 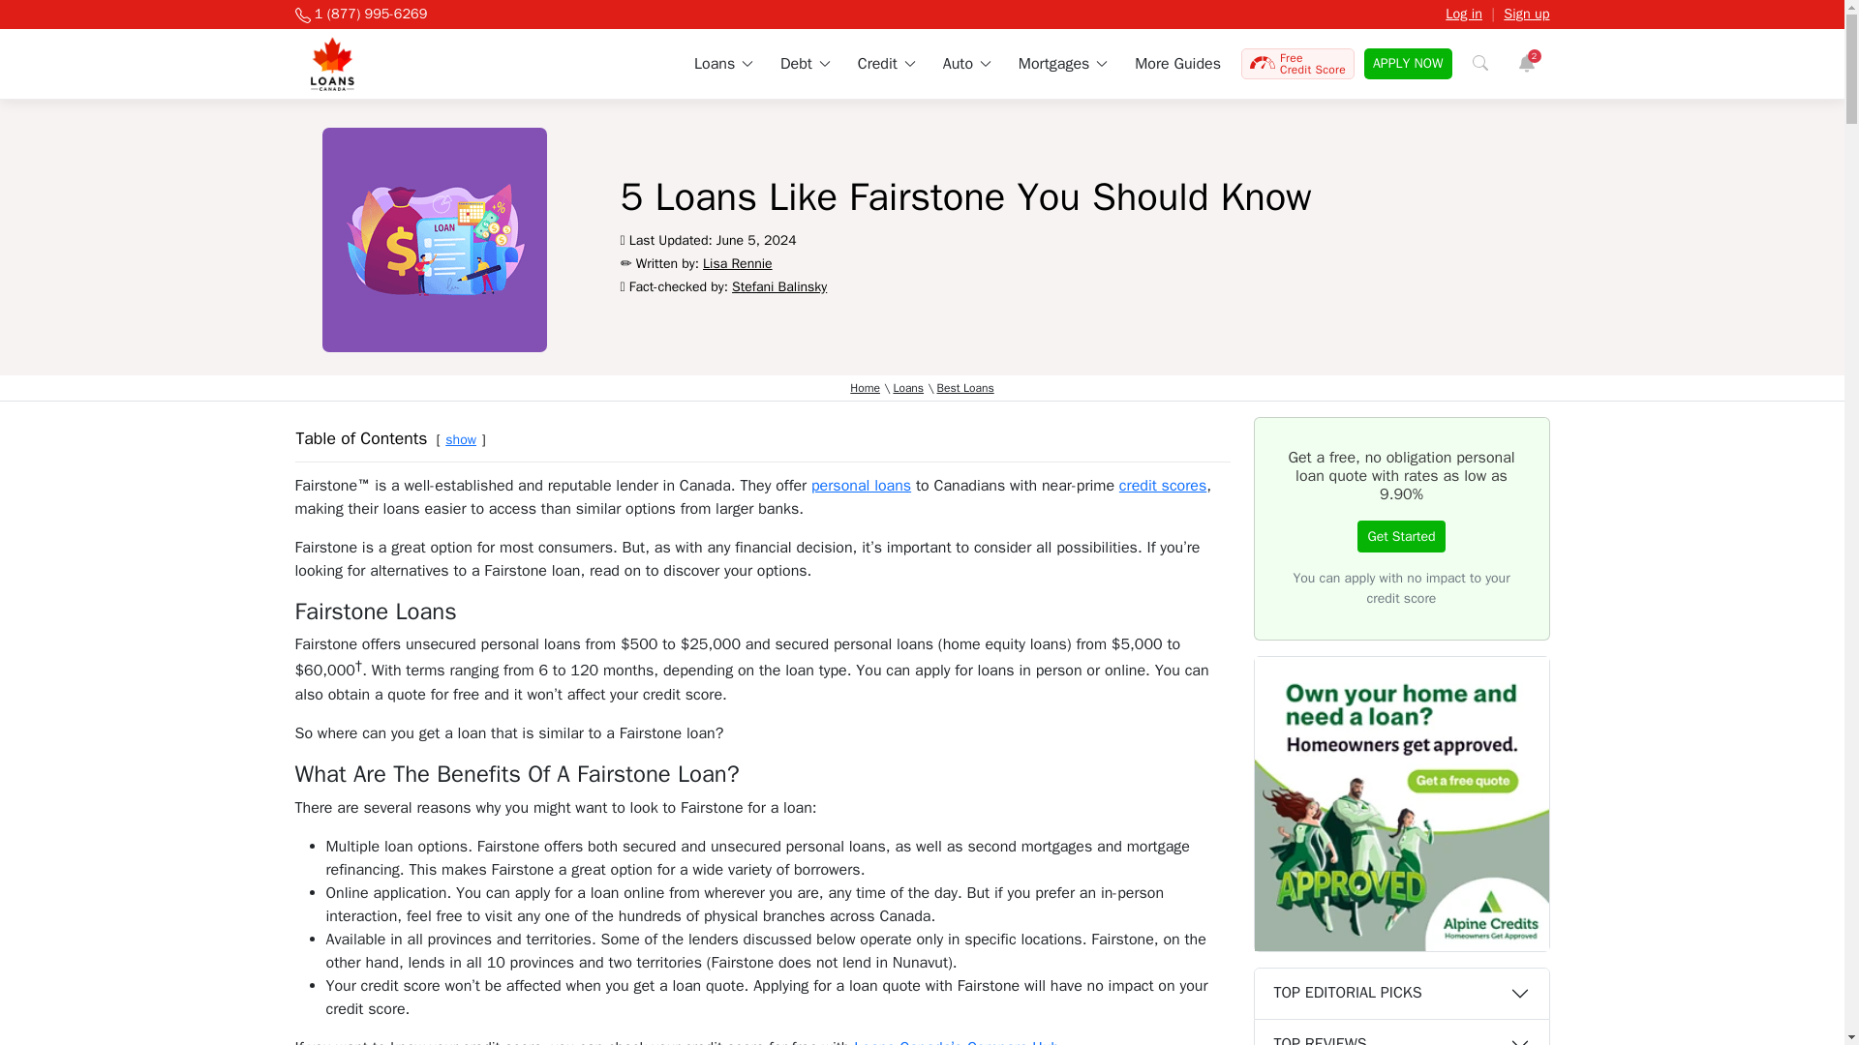 I want to click on Debt, so click(x=805, y=64).